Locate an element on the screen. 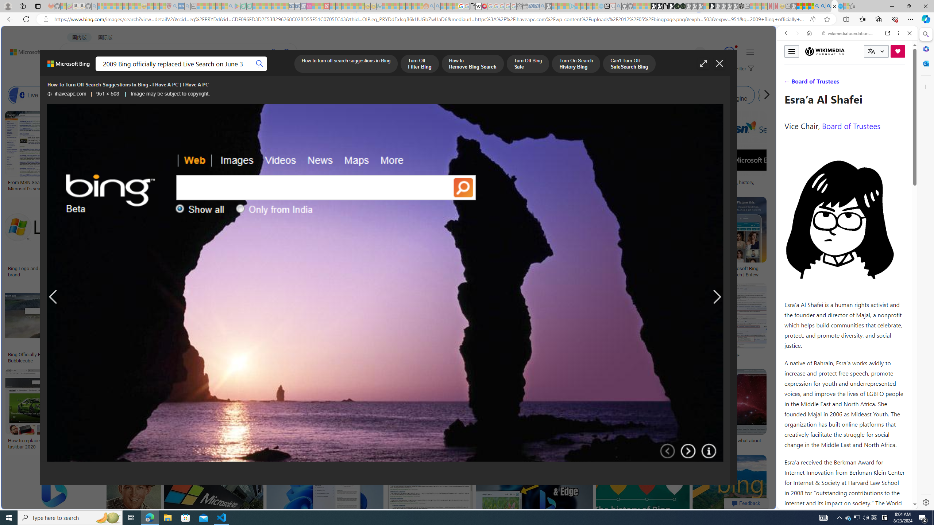 Image resolution: width=934 pixels, height=525 pixels. Microsoft Start Gaming - Sleeping is located at coordinates (549, 6).